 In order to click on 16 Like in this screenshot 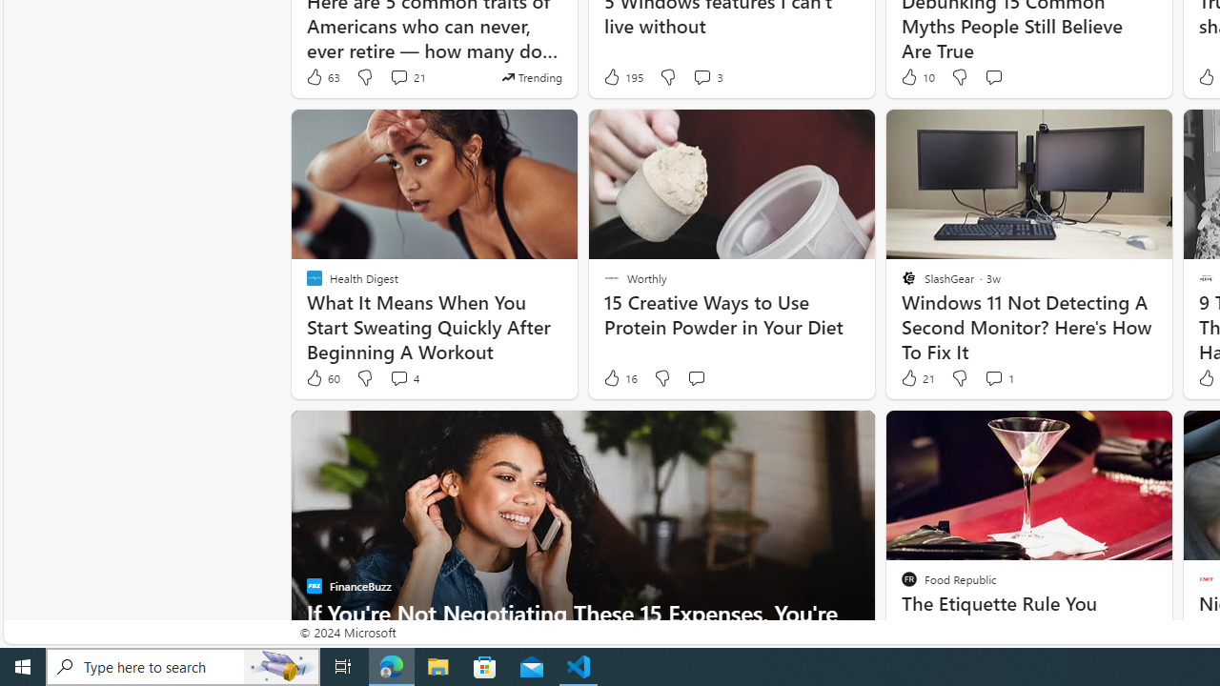, I will do `click(620, 378)`.